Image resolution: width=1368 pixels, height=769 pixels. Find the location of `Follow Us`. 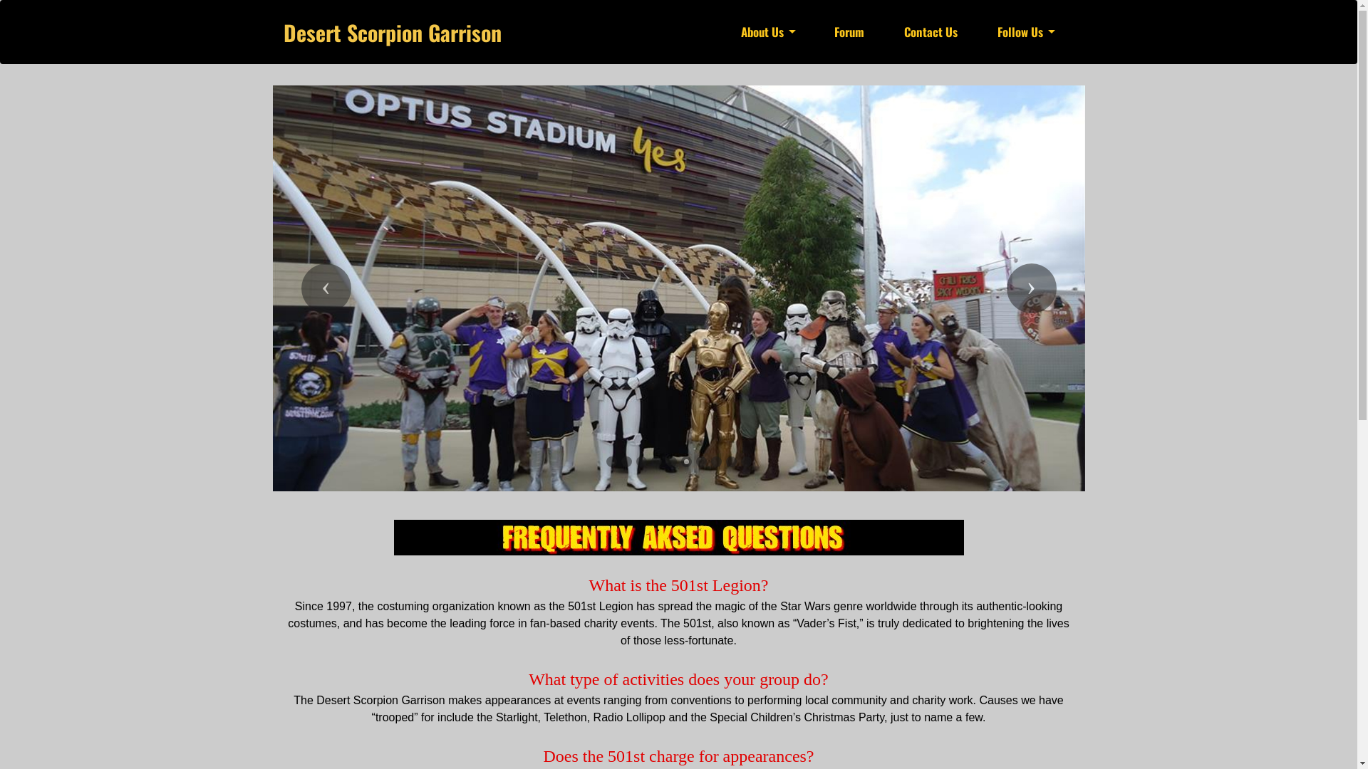

Follow Us is located at coordinates (1020, 31).